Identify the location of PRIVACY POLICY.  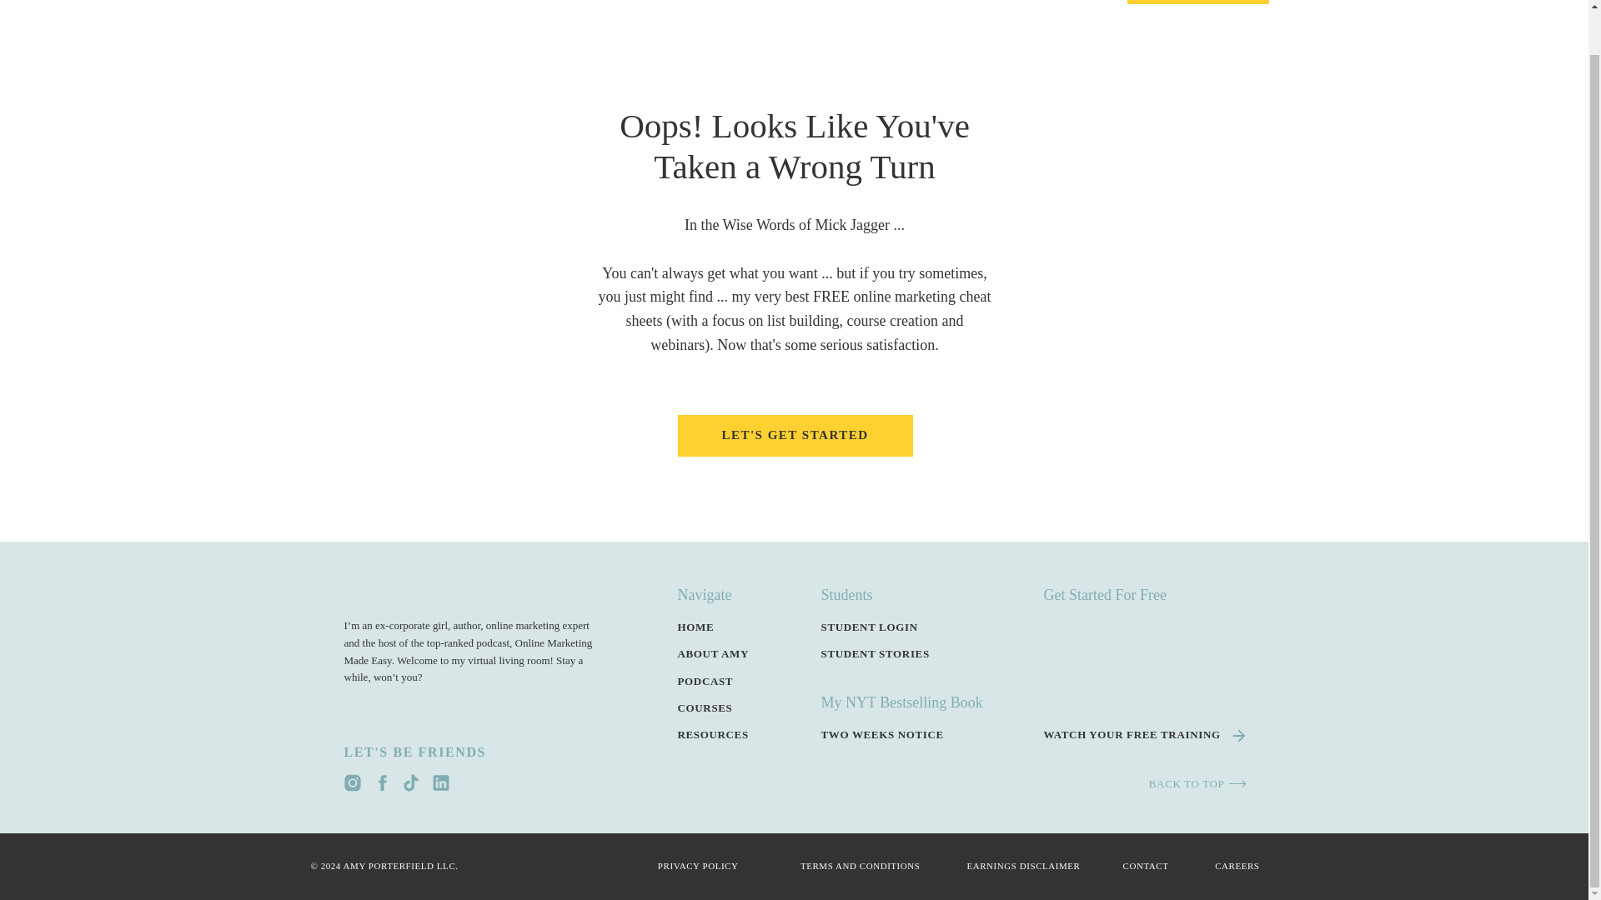
(687, 867).